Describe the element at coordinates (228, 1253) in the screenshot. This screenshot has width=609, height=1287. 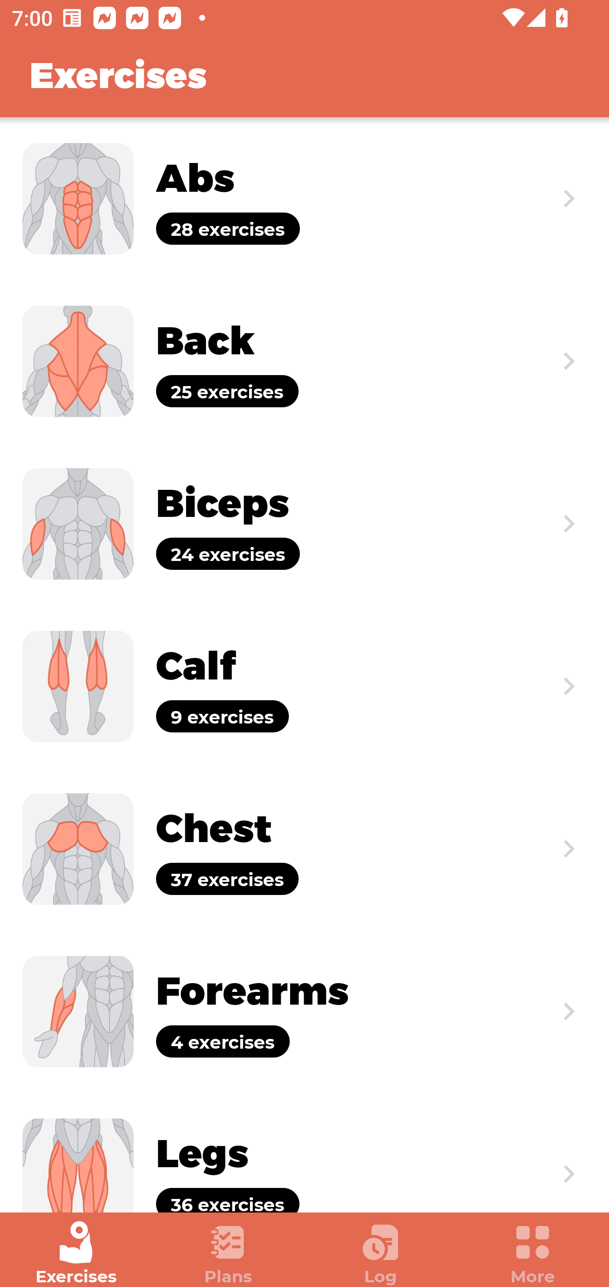
I see `Plans` at that location.